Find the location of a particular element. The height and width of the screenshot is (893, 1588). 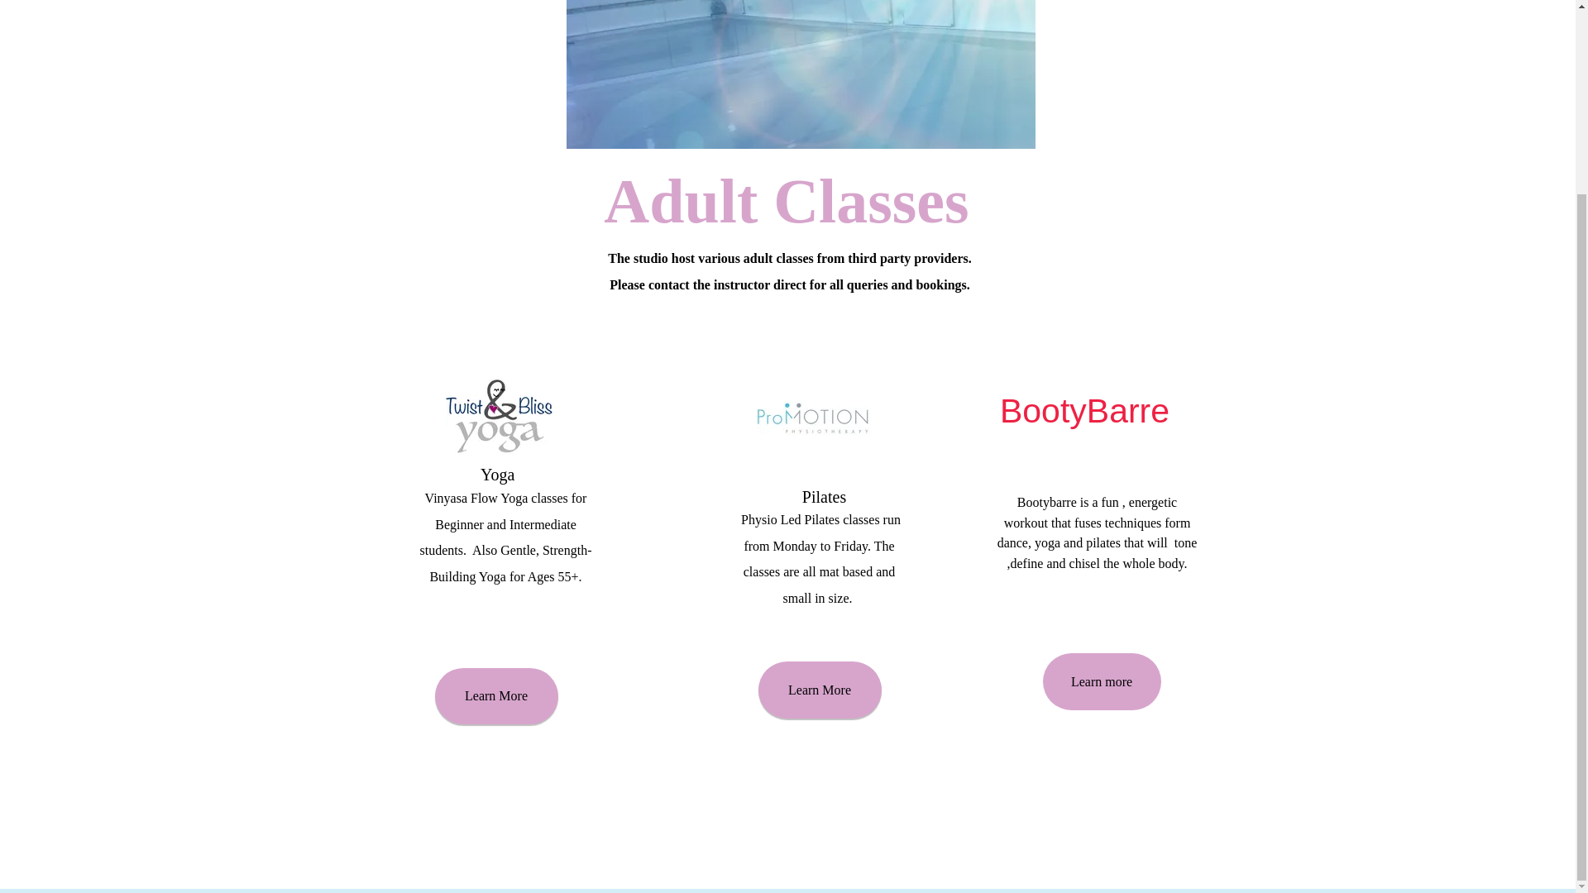

Learn More is located at coordinates (496, 695).